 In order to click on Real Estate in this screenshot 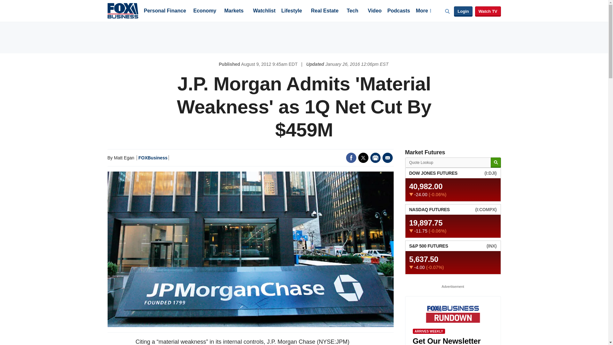, I will do `click(324, 11)`.